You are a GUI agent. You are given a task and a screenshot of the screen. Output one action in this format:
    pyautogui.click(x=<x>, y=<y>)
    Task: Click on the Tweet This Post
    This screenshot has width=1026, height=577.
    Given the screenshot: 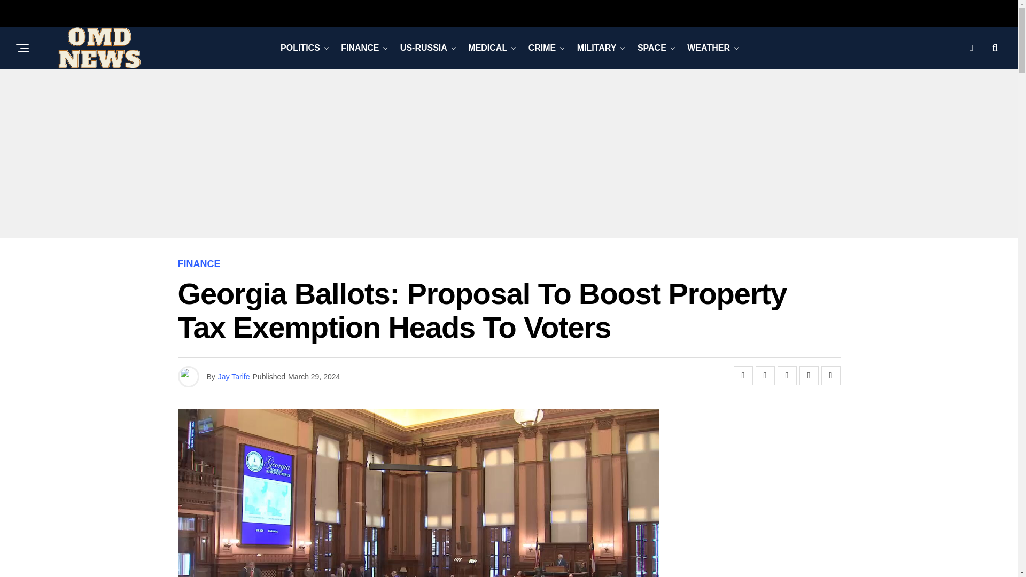 What is the action you would take?
    pyautogui.click(x=765, y=375)
    